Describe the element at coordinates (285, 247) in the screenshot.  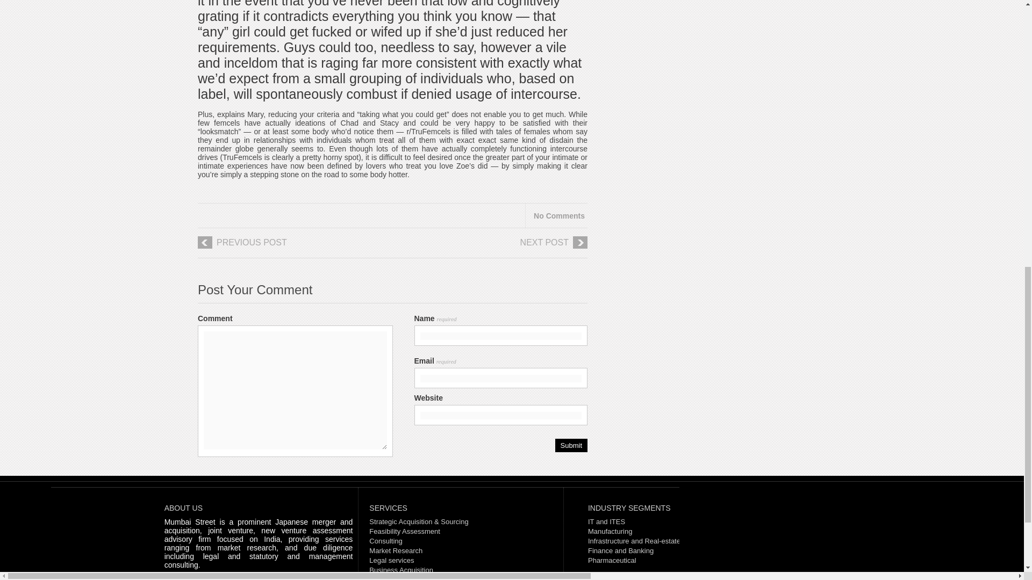
I see `PREVIOUS POST` at that location.